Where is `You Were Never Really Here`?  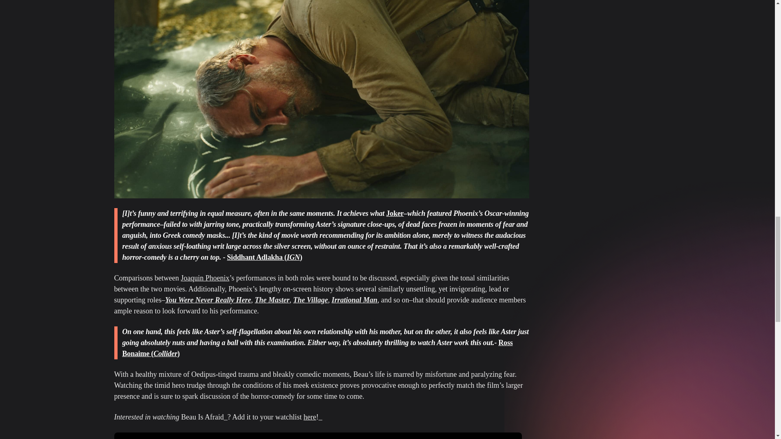 You Were Never Really Here is located at coordinates (207, 300).